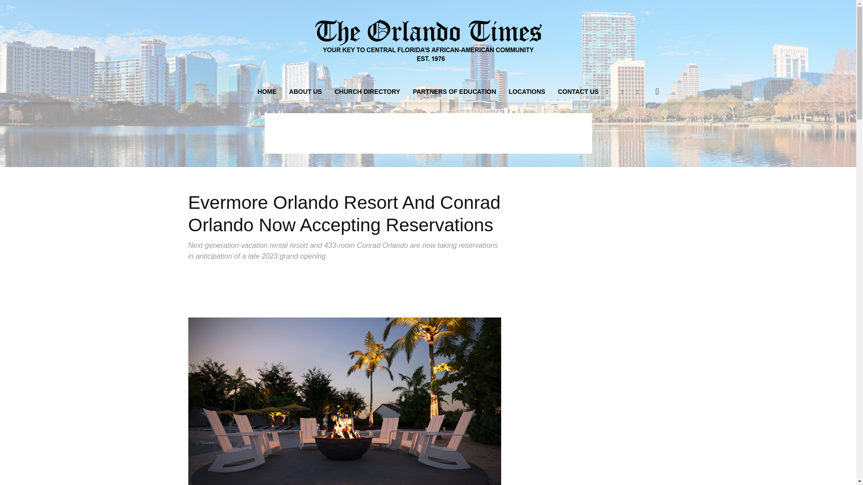 The height and width of the screenshot is (485, 863). Describe the element at coordinates (305, 92) in the screenshot. I see `ABOUT US` at that location.